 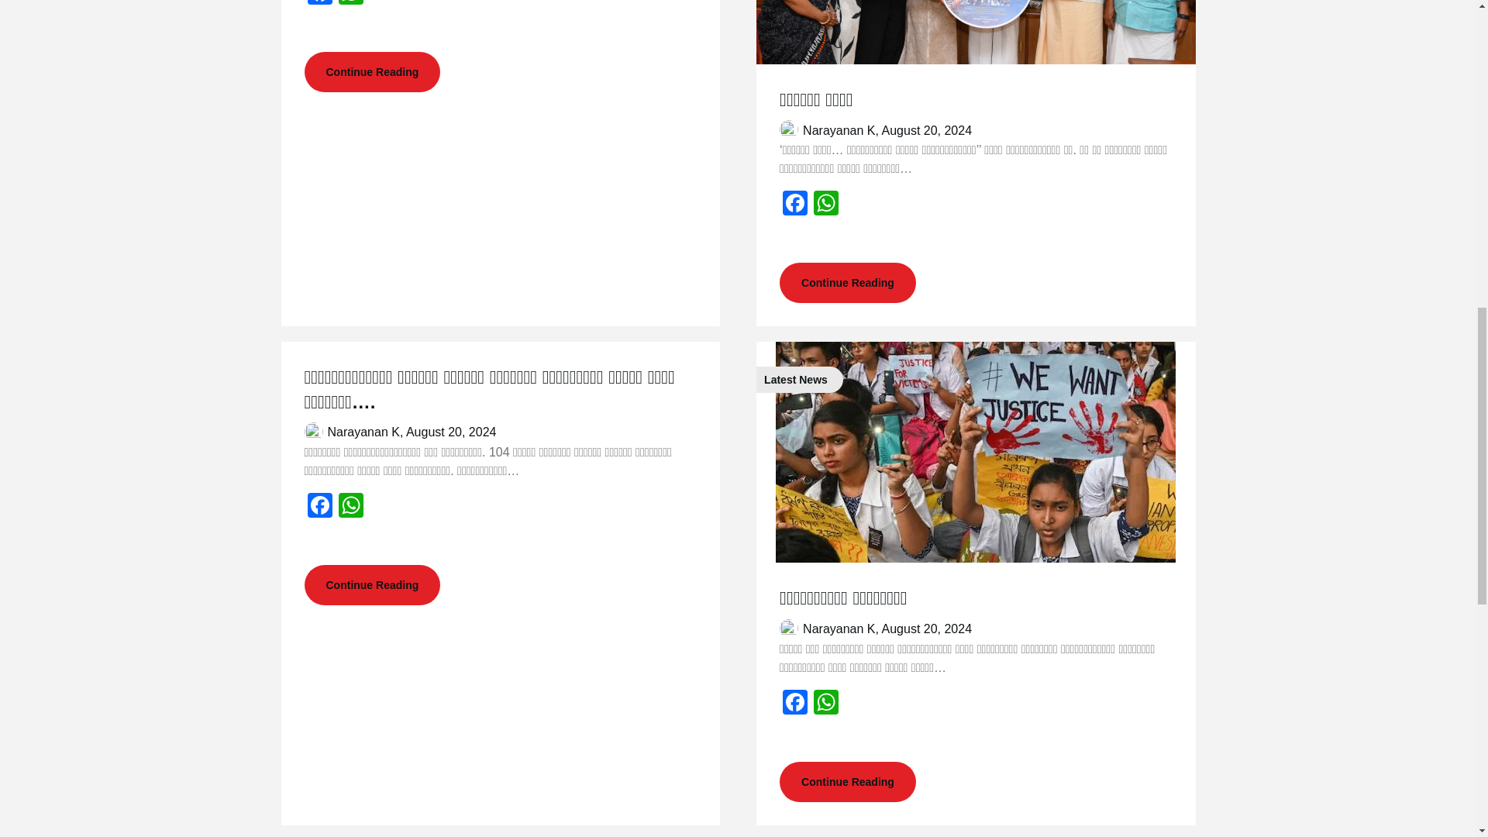 I want to click on Facebook, so click(x=319, y=4).